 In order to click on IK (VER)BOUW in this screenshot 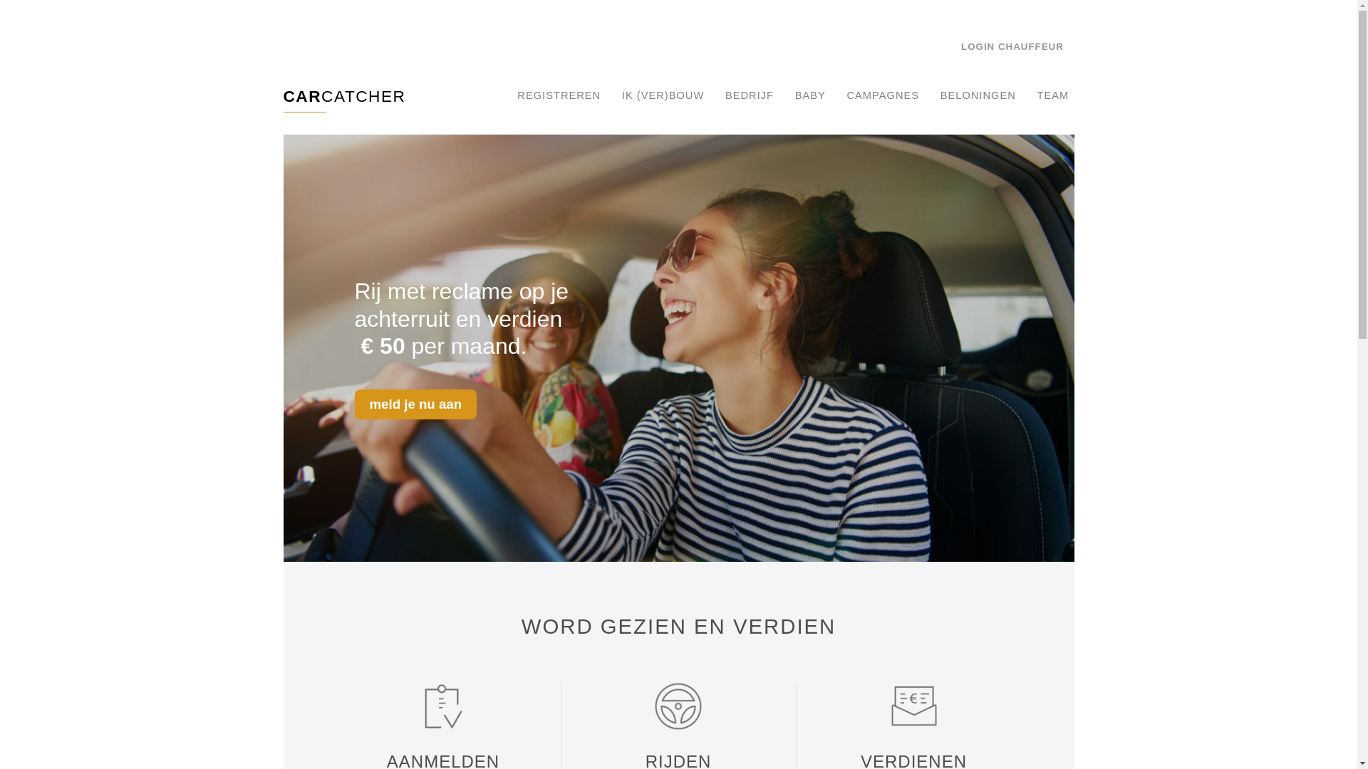, I will do `click(663, 96)`.